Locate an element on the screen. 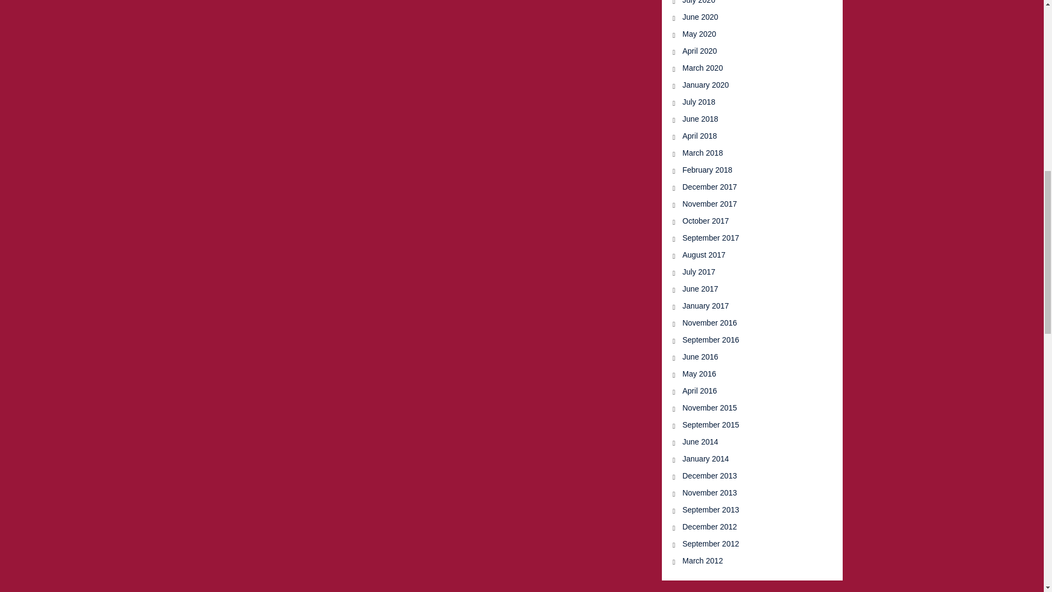 This screenshot has height=592, width=1052. March 2020 is located at coordinates (746, 68).